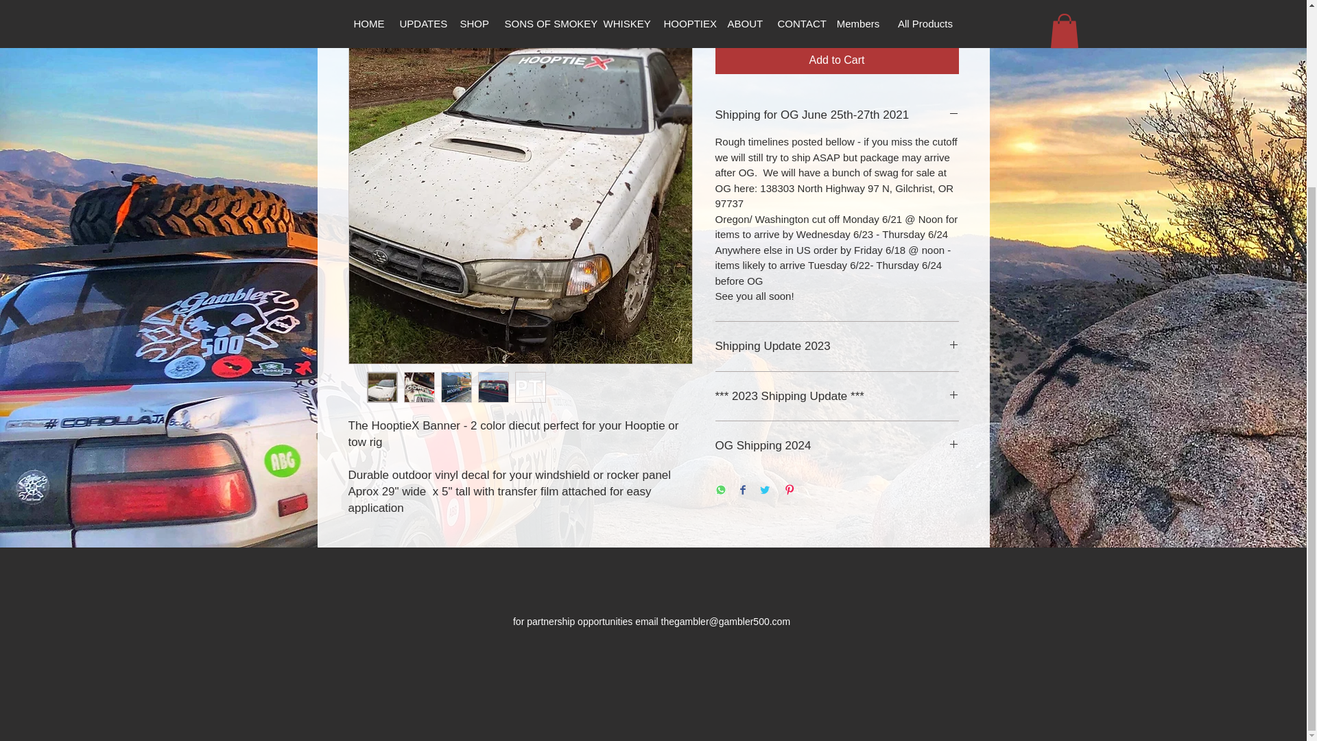 The height and width of the screenshot is (741, 1317). What do you see at coordinates (837, 115) in the screenshot?
I see `Shipping for OG June 25th-27th 2021` at bounding box center [837, 115].